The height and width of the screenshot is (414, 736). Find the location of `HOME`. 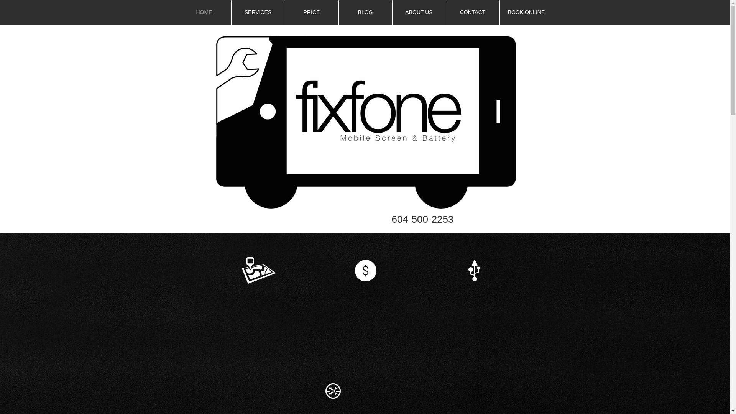

HOME is located at coordinates (204, 12).